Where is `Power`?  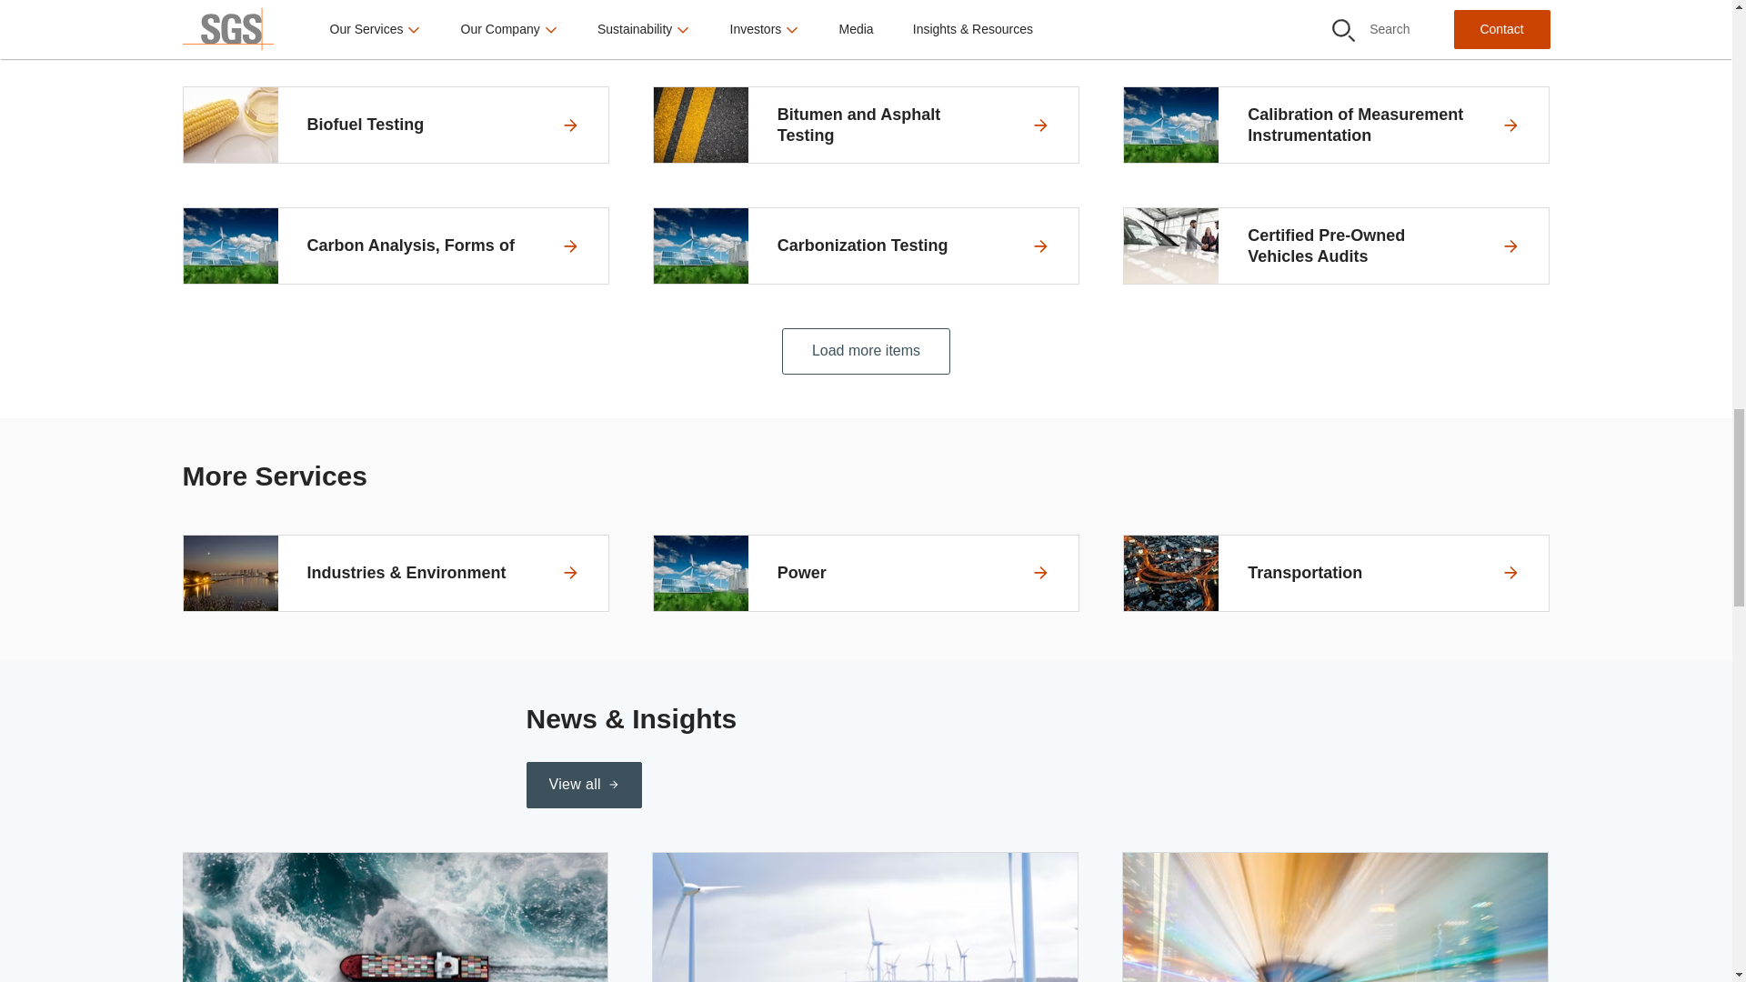
Power is located at coordinates (866, 573).